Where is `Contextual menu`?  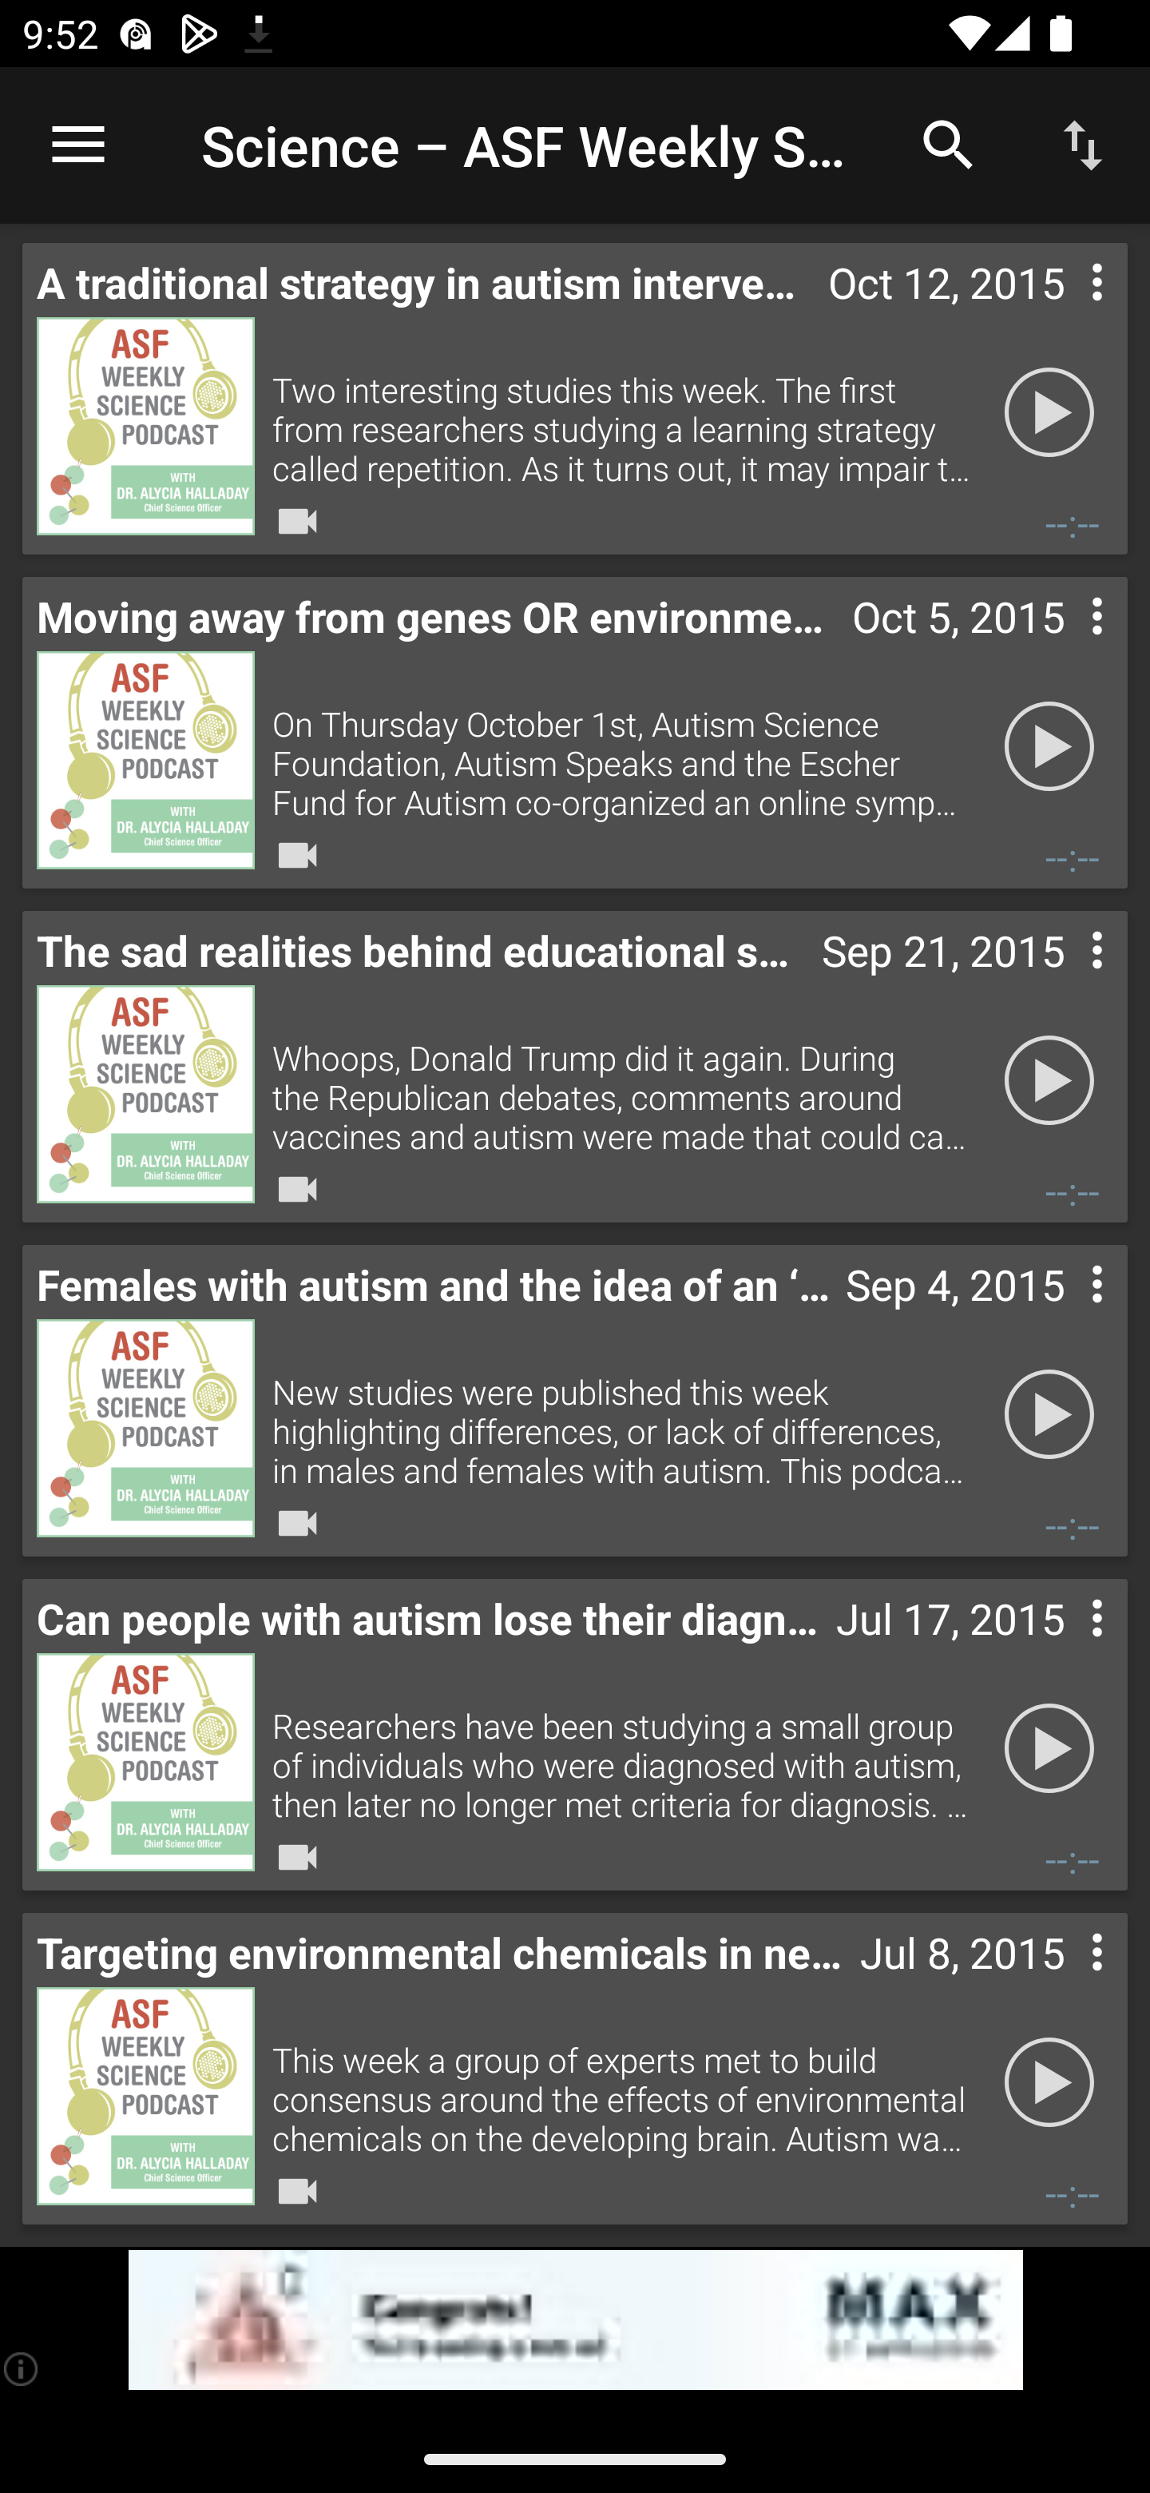
Contextual menu is located at coordinates (1062, 1316).